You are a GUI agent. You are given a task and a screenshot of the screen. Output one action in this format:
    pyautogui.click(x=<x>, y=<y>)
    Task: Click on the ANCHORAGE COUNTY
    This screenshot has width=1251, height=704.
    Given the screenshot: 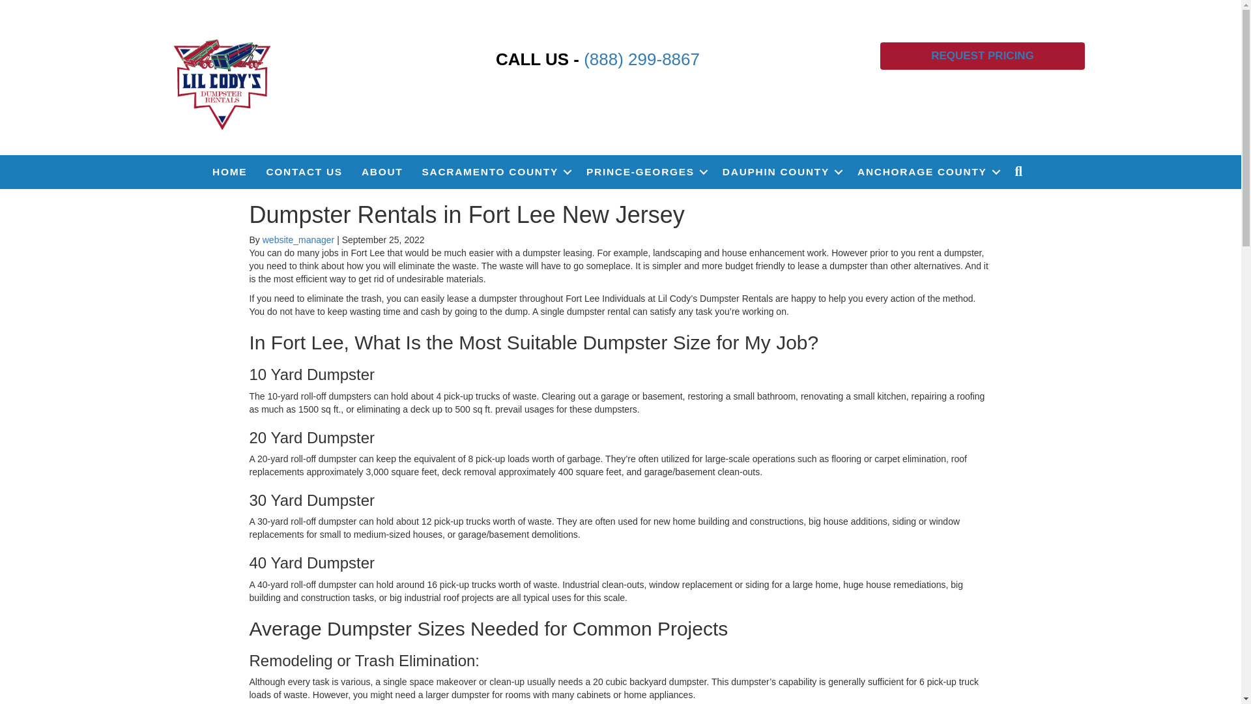 What is the action you would take?
    pyautogui.click(x=927, y=172)
    